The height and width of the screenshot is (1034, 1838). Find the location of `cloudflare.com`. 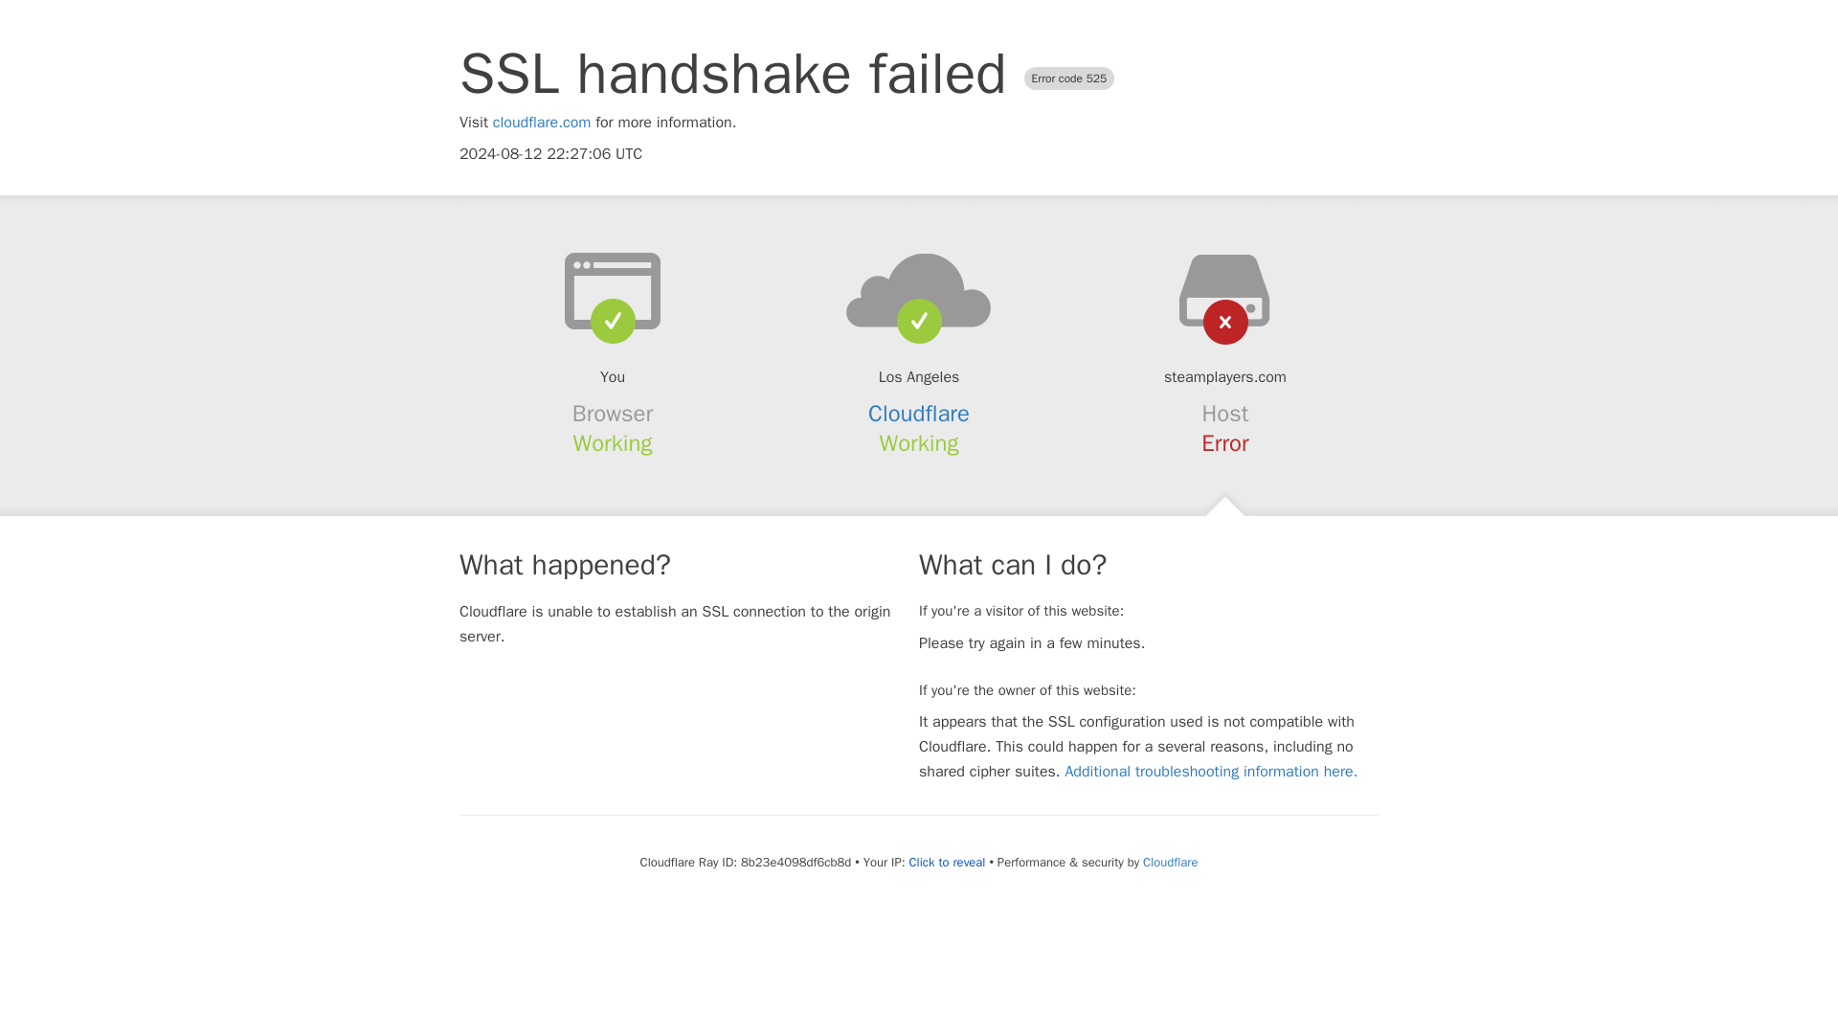

cloudflare.com is located at coordinates (542, 123).